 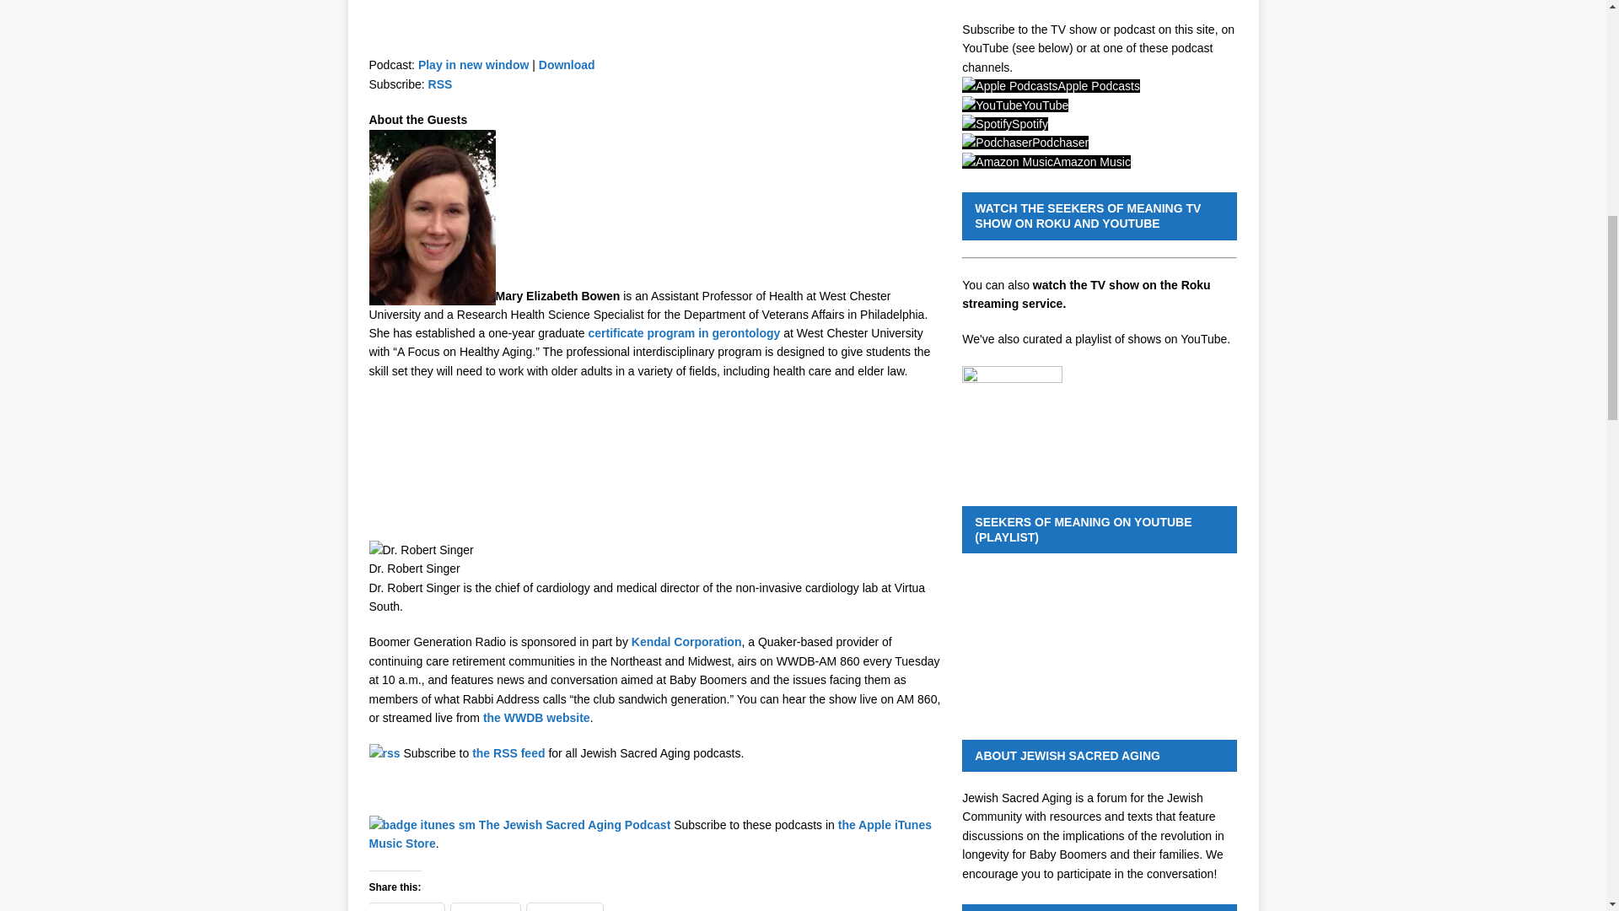 I want to click on Click to share on LinkedIn, so click(x=486, y=908).